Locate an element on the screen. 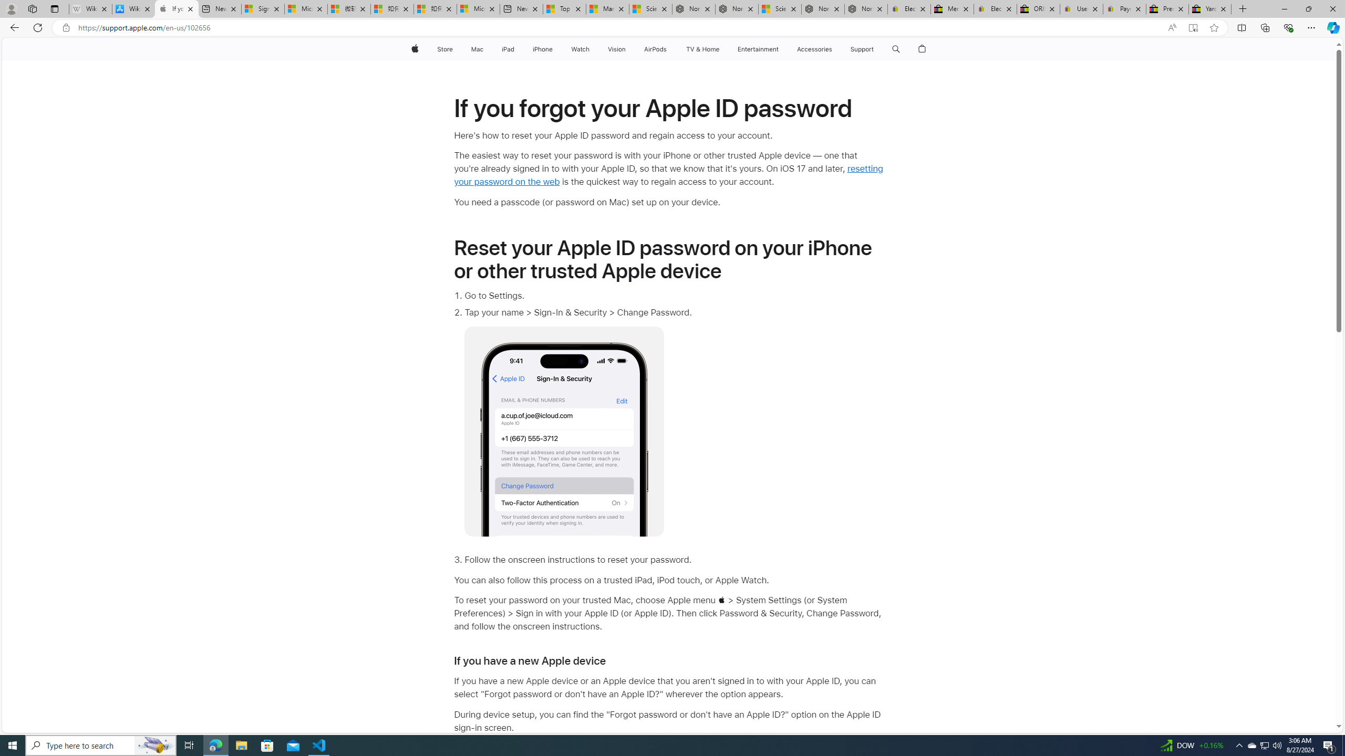 The height and width of the screenshot is (756, 1345). Tap your name > Sign-In & Security > Change Password. is located at coordinates (674, 421).